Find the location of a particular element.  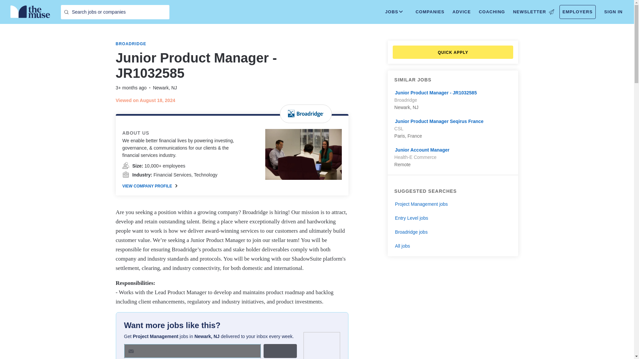

BROADRIDGE is located at coordinates (131, 44).